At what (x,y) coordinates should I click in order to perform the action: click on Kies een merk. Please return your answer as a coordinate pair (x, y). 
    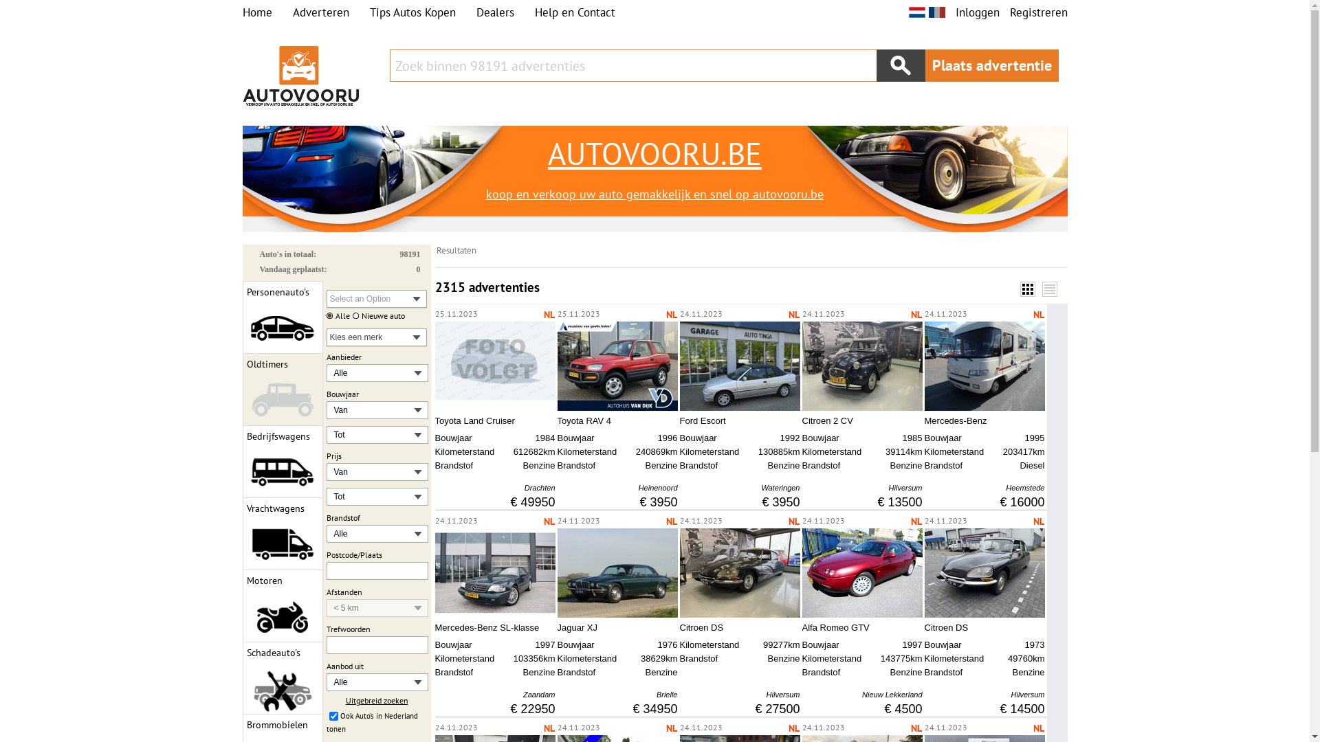
    Looking at the image, I should click on (376, 337).